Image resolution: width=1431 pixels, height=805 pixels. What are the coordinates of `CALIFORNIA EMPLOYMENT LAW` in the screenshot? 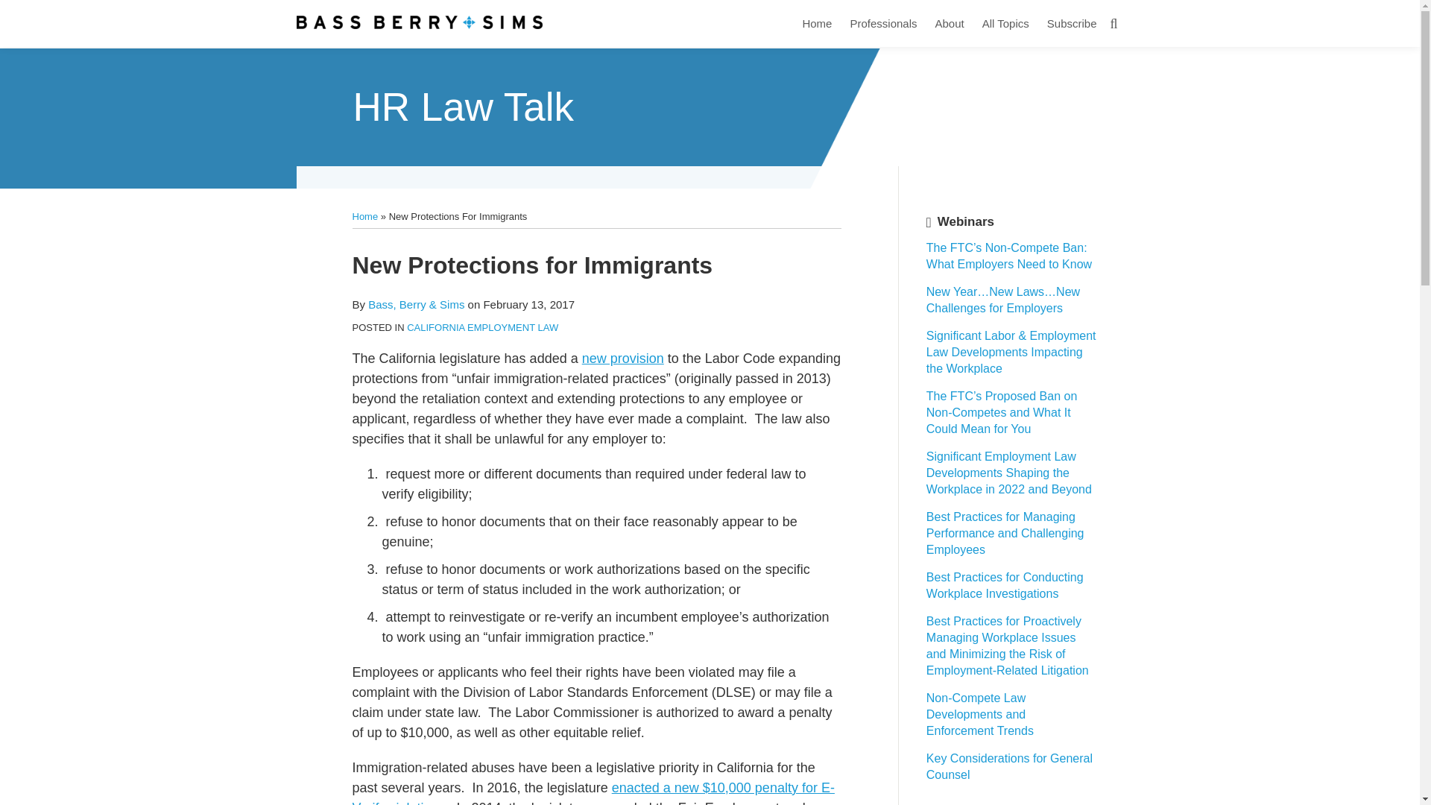 It's located at (481, 328).